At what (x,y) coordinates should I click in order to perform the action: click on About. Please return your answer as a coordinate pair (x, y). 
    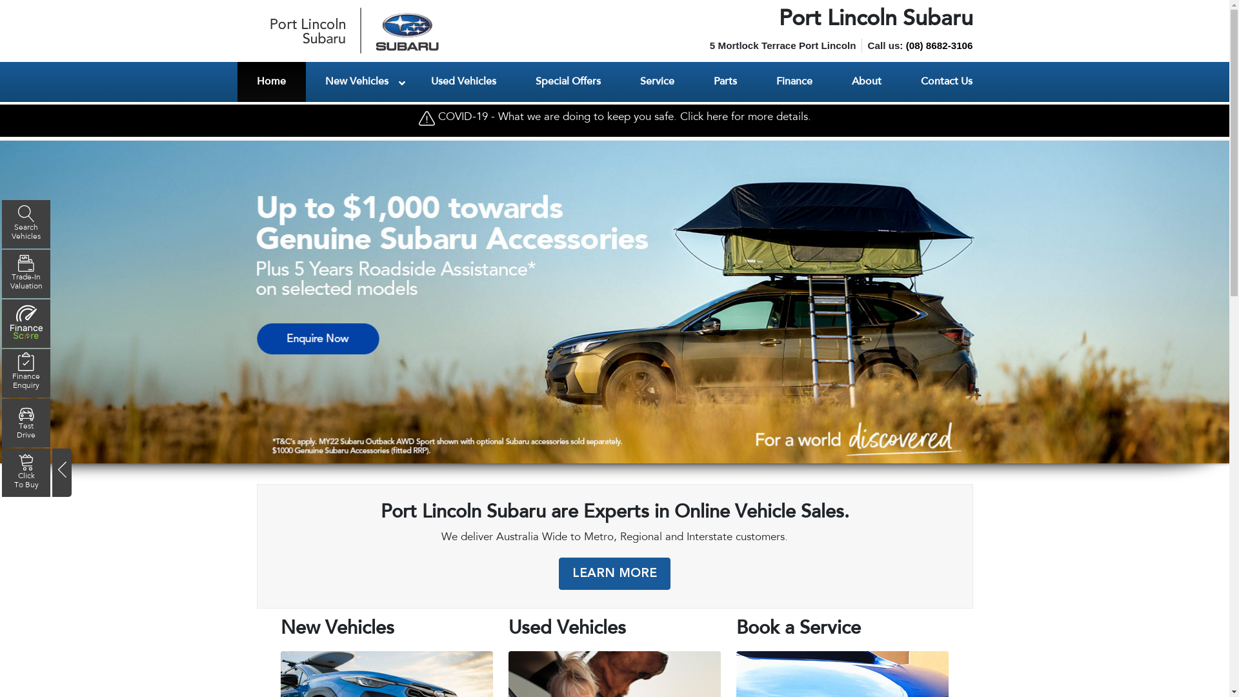
    Looking at the image, I should click on (867, 82).